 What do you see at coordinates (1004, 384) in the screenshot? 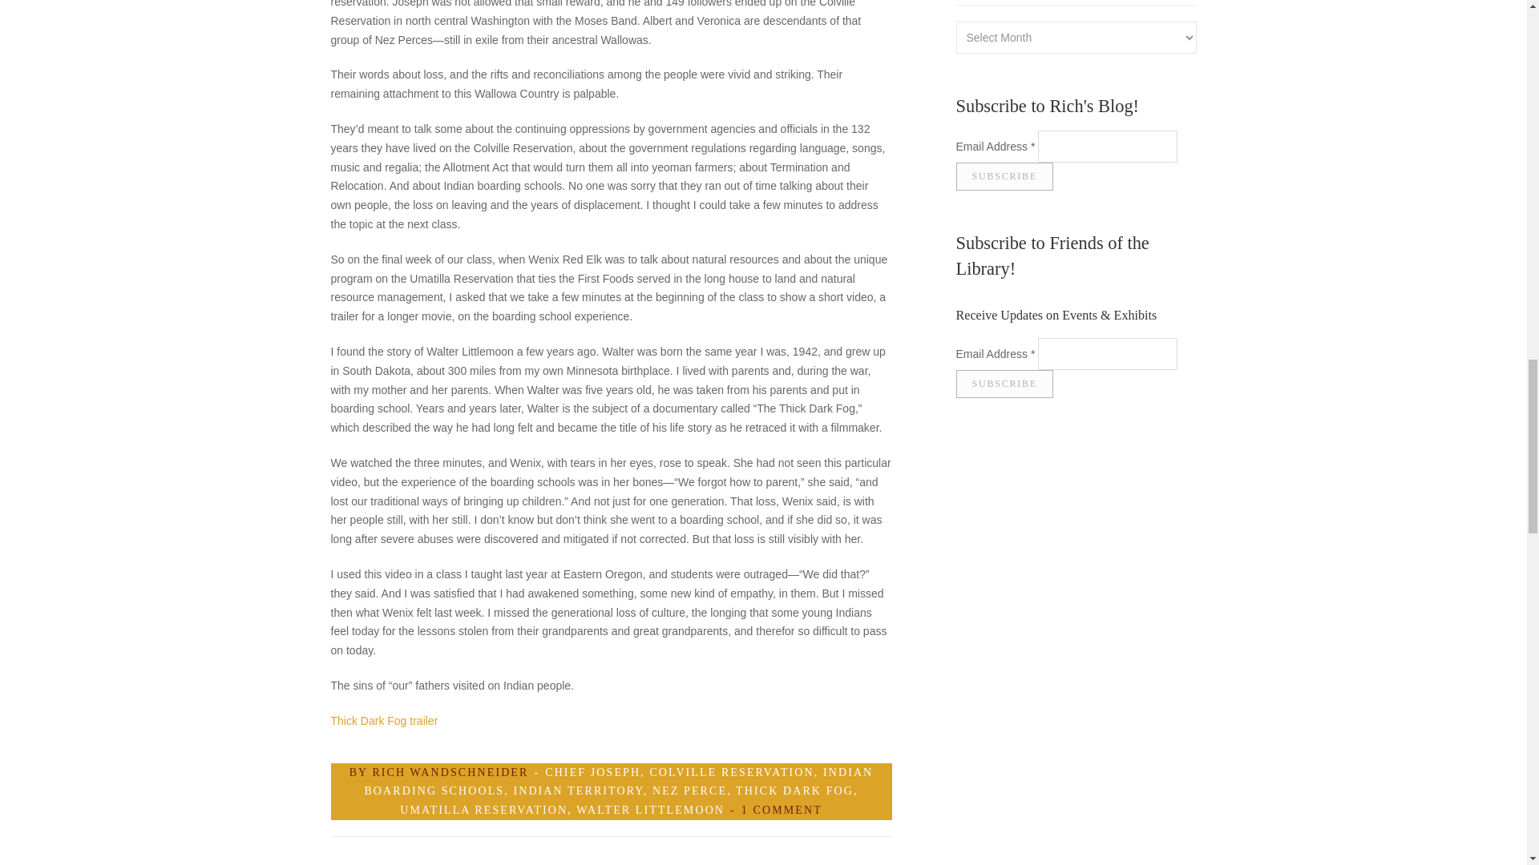
I see `Subscribe` at bounding box center [1004, 384].